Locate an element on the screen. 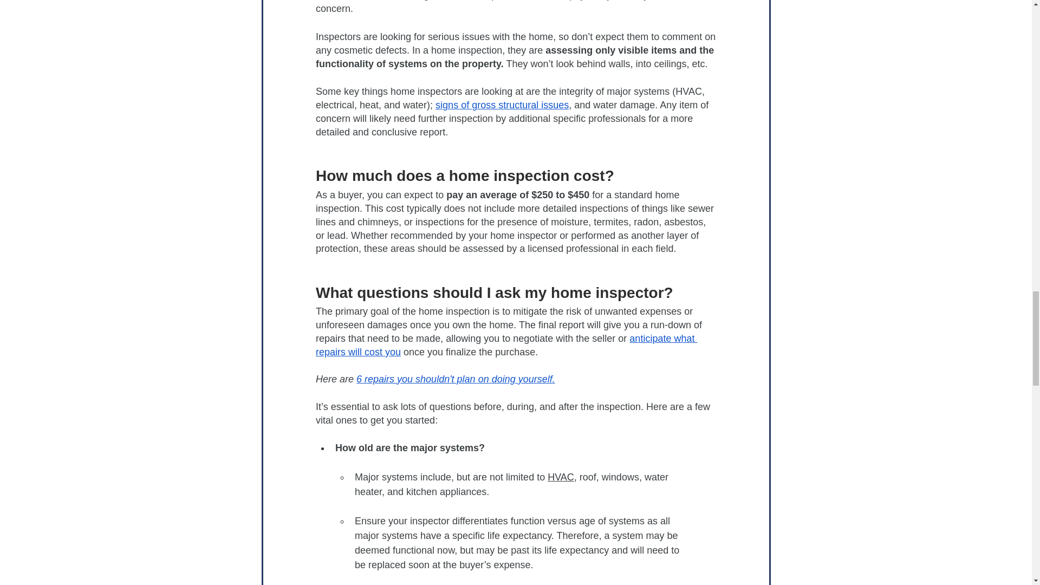 The image size is (1040, 585). signs of gross structural issues is located at coordinates (502, 105).